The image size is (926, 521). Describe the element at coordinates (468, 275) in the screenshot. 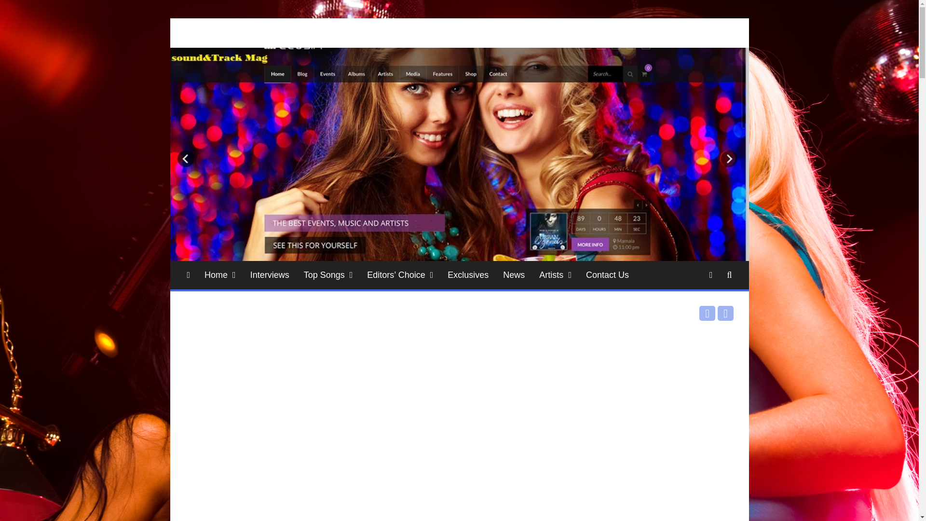

I see `Exclusives` at that location.